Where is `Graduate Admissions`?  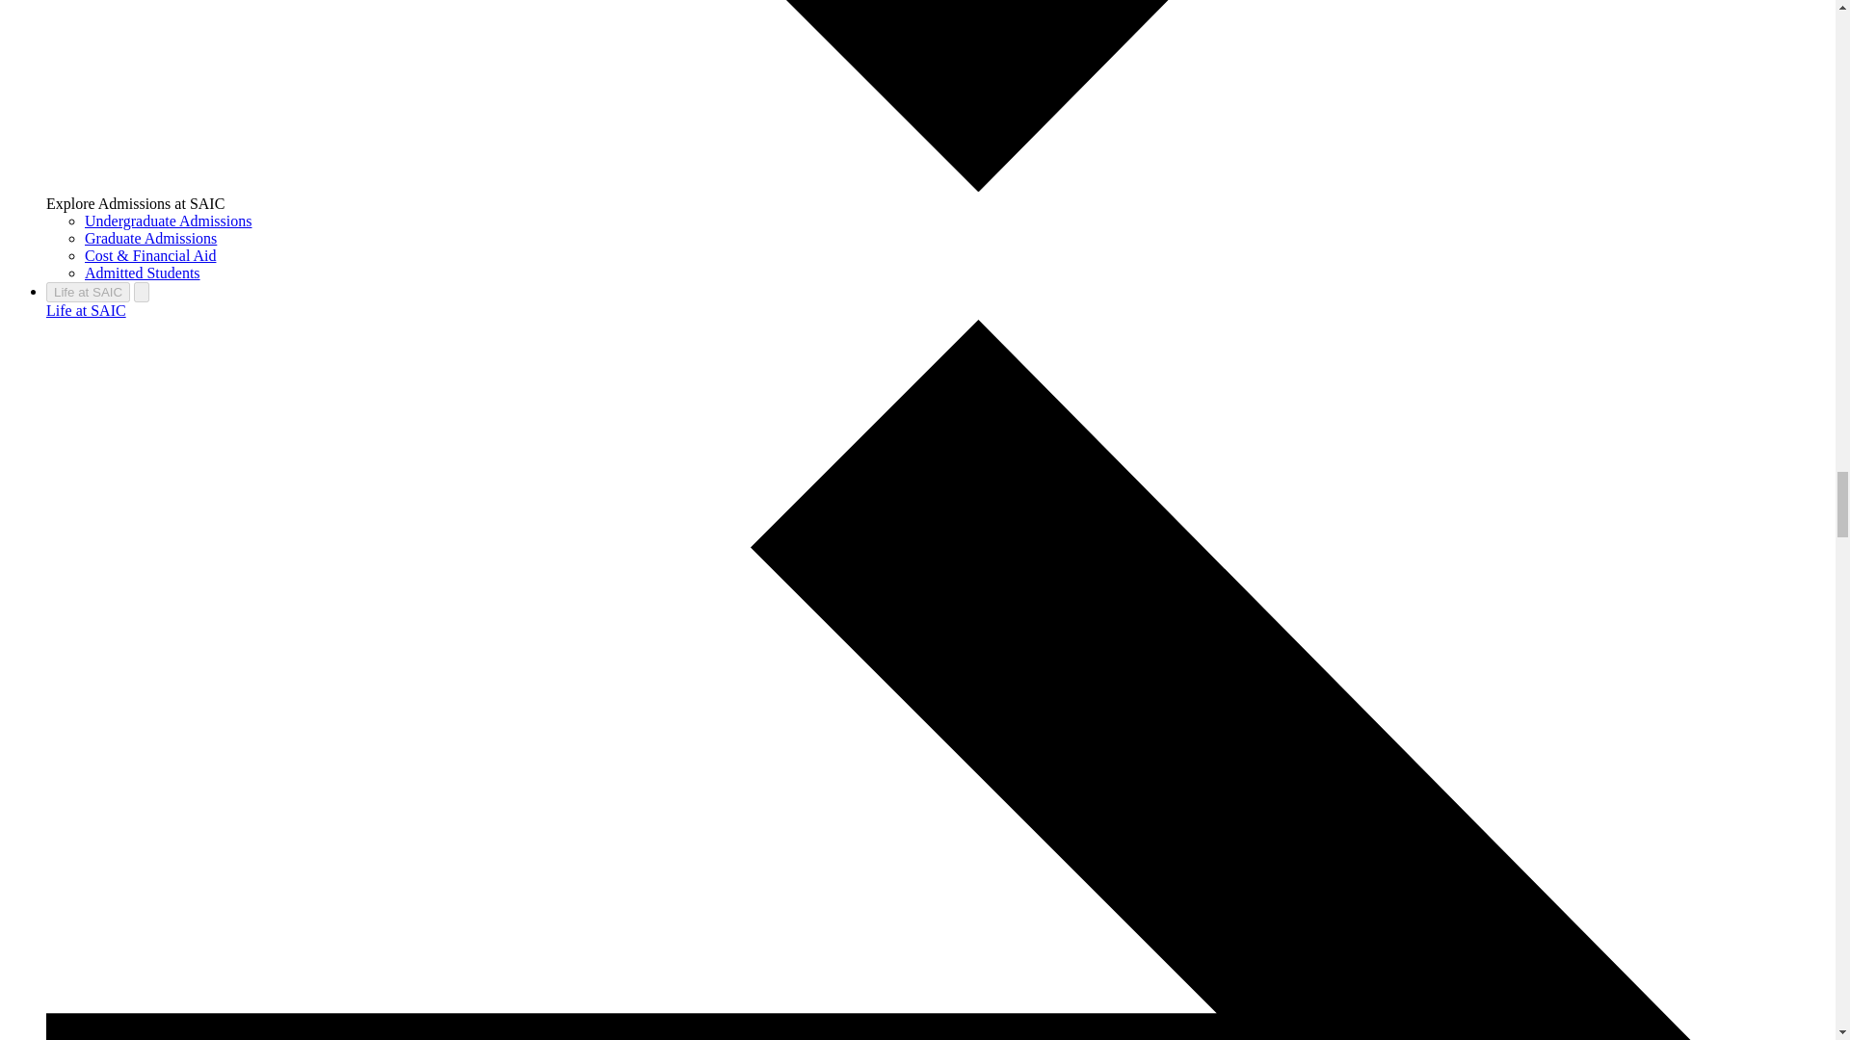
Graduate Admissions is located at coordinates (150, 237).